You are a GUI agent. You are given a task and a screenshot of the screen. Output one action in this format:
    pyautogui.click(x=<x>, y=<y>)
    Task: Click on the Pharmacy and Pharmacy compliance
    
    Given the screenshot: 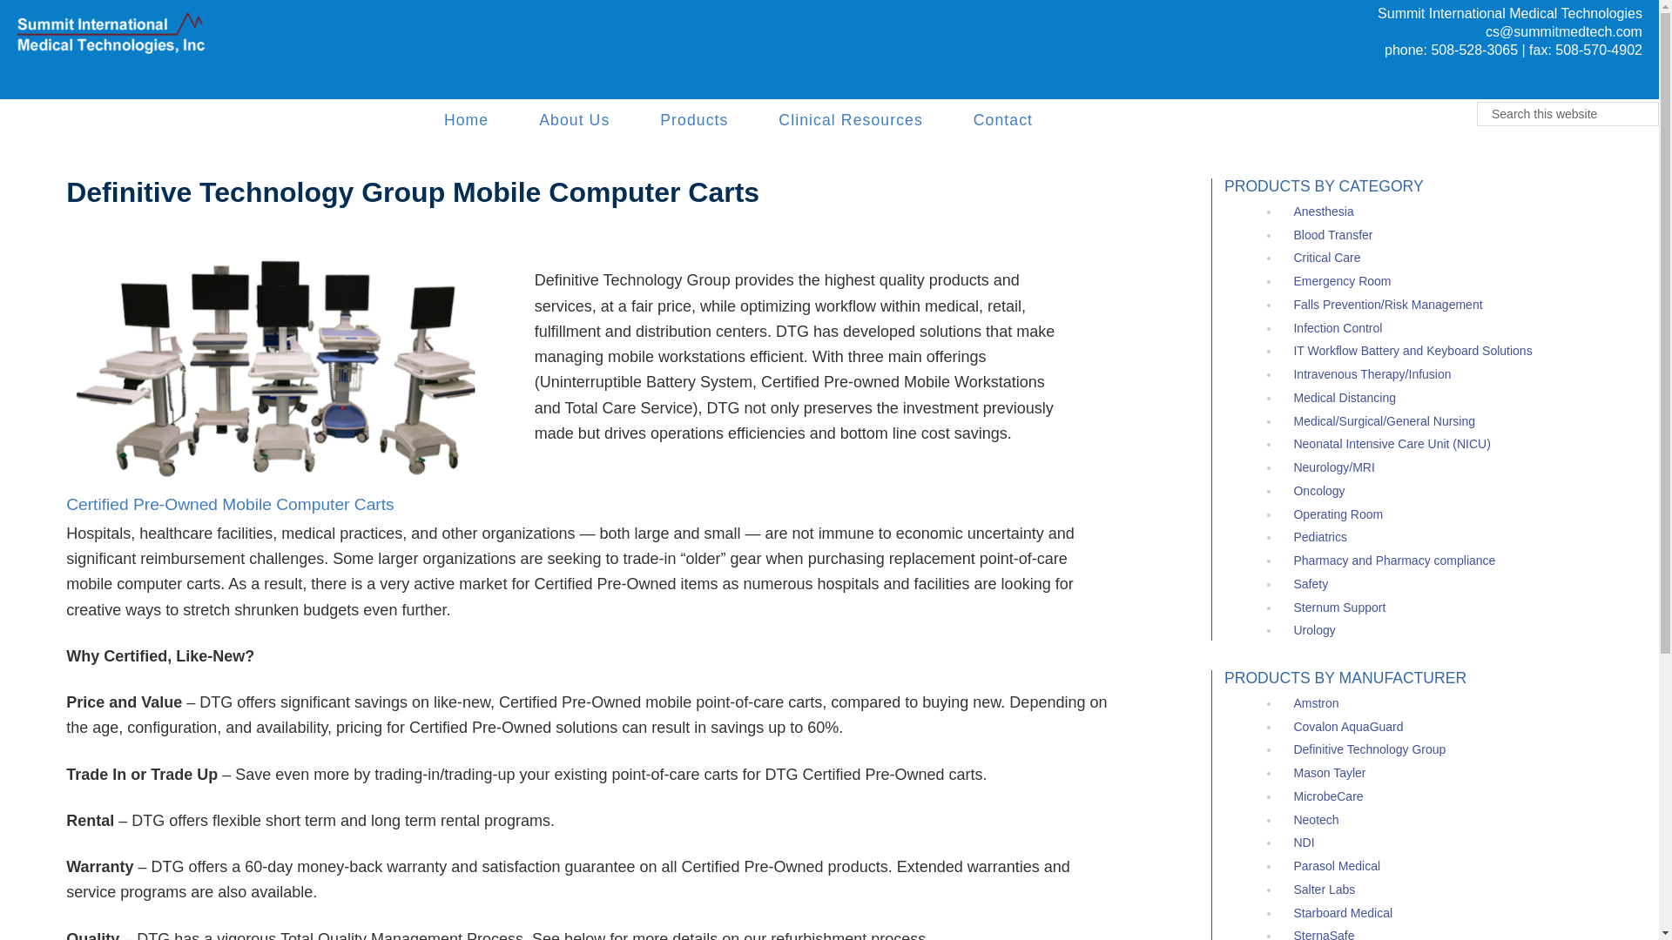 What is the action you would take?
    pyautogui.click(x=1393, y=561)
    